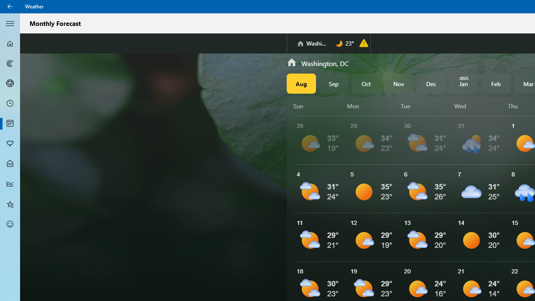 Image resolution: width=535 pixels, height=301 pixels. Describe the element at coordinates (10, 184) in the screenshot. I see `Historical Weather - Not Selected` at that location.